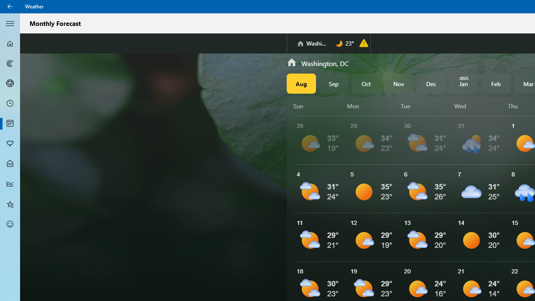 Image resolution: width=535 pixels, height=301 pixels. Describe the element at coordinates (10, 184) in the screenshot. I see `Historical Weather - Not Selected` at that location.